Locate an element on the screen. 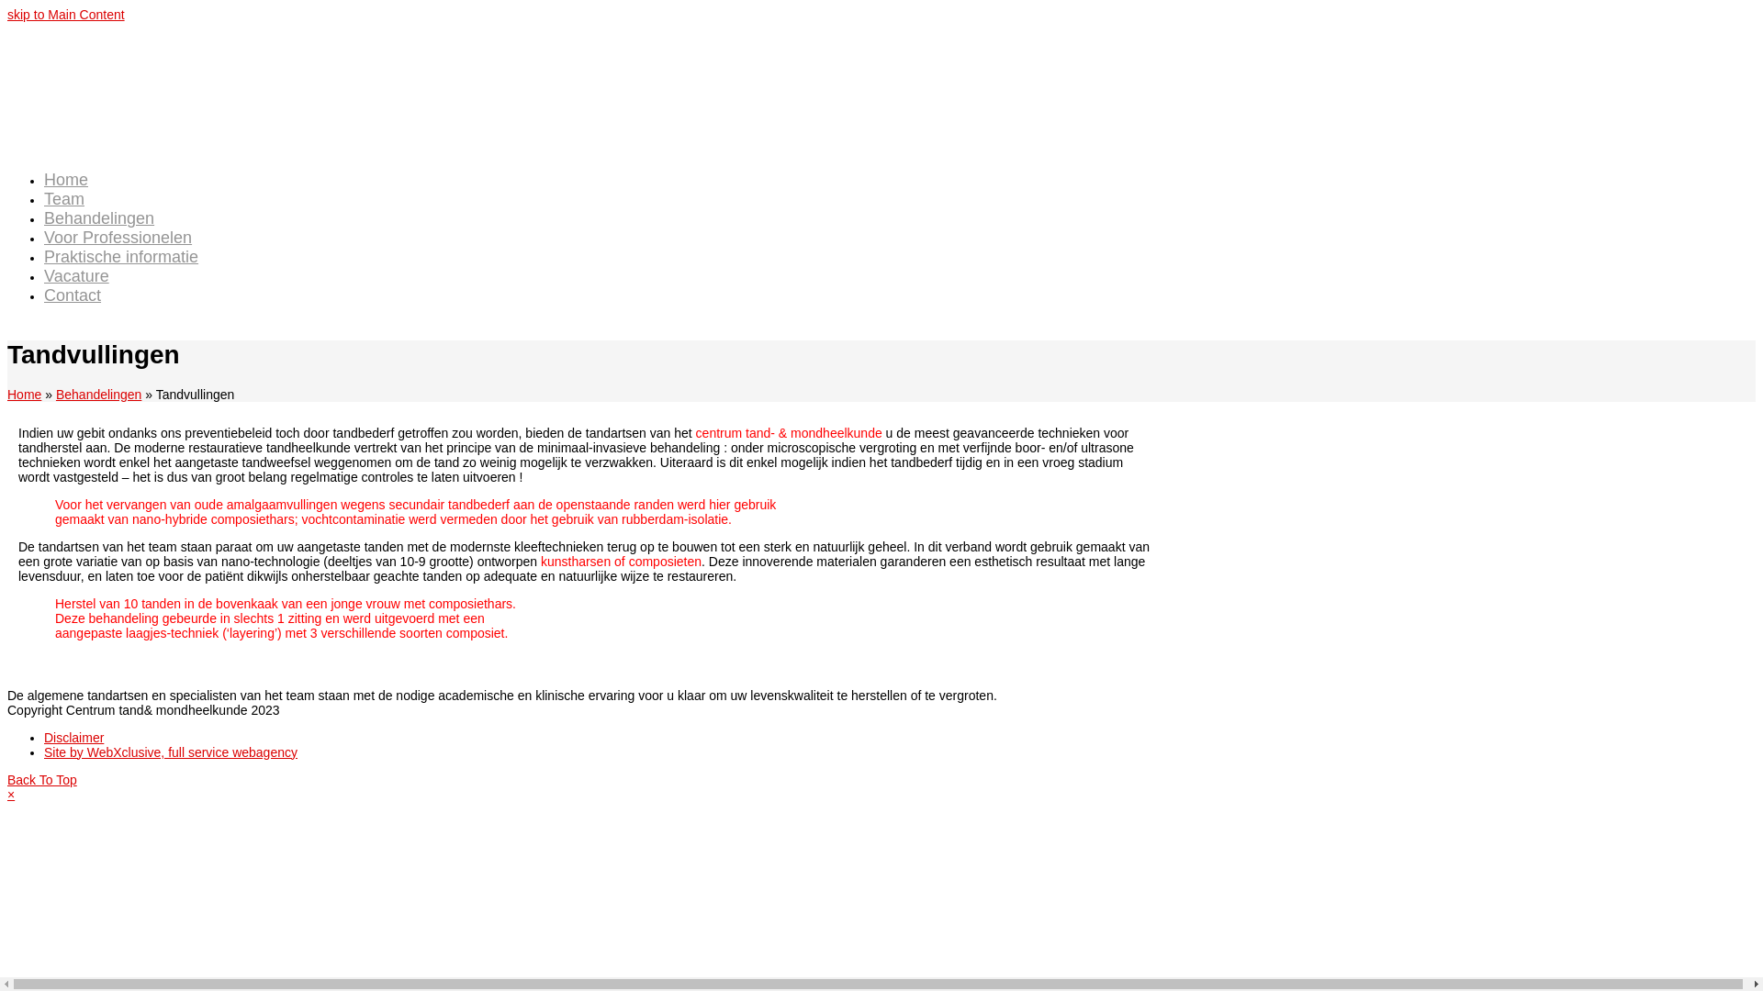 This screenshot has height=991, width=1763. Praktische informatie is located at coordinates (121, 258).